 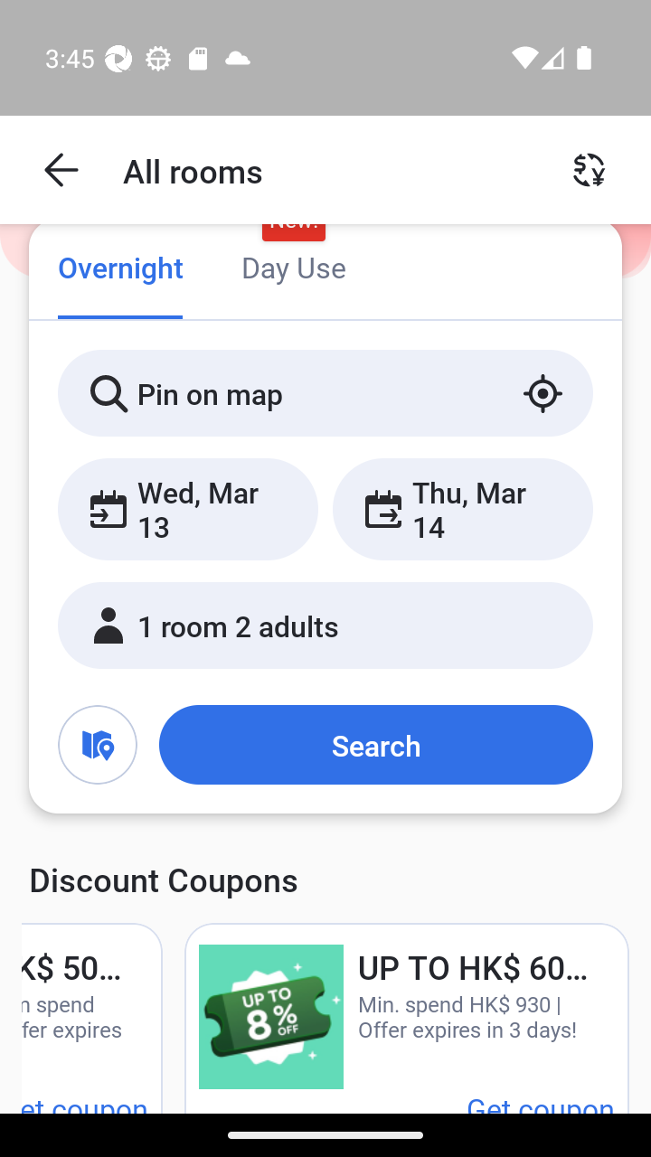 What do you see at coordinates (188, 508) in the screenshot?
I see `Wed, Mar 13` at bounding box center [188, 508].